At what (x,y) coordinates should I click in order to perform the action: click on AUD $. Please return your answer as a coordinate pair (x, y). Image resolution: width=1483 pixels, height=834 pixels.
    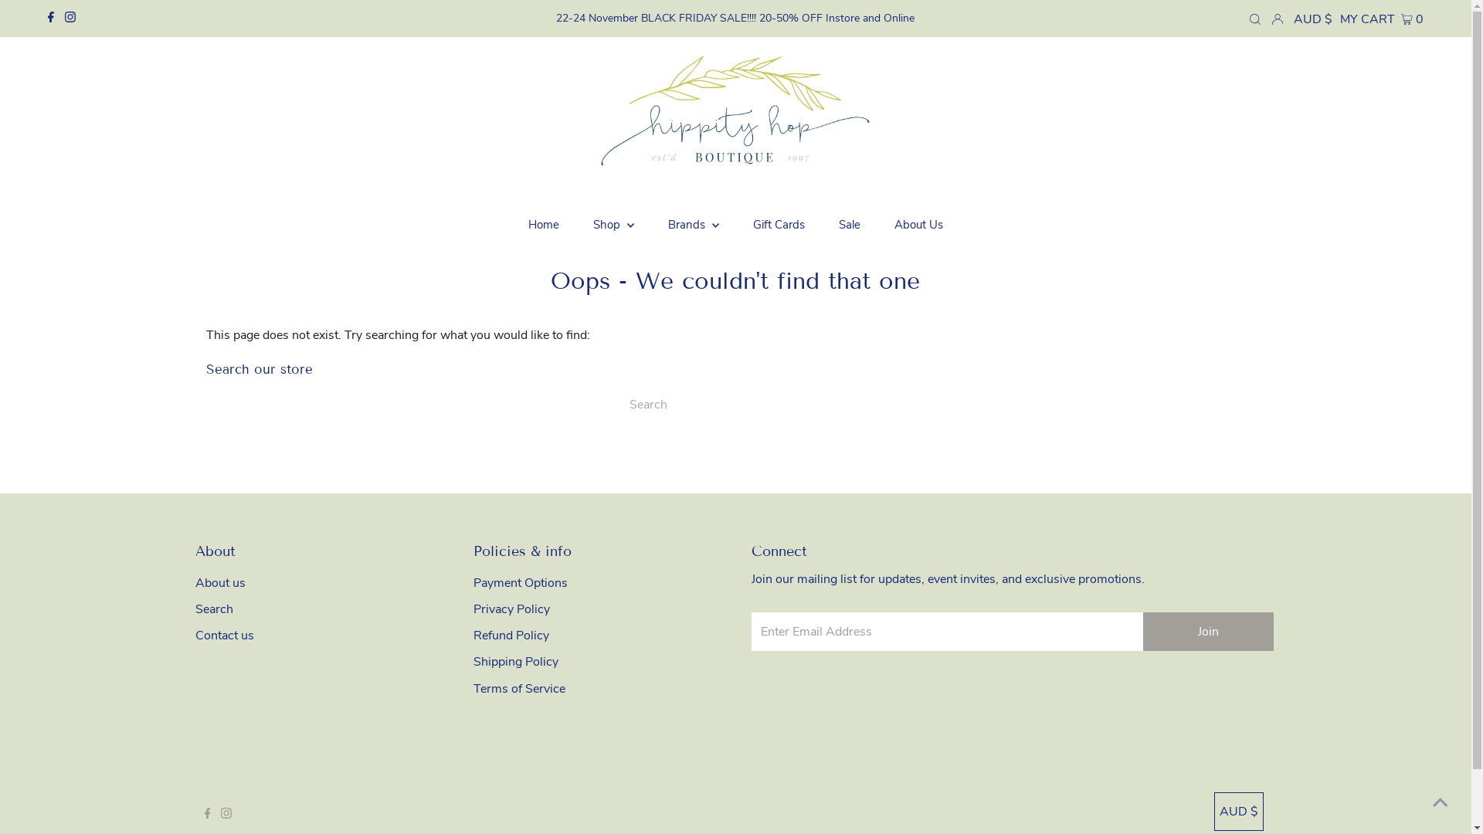
    Looking at the image, I should click on (1239, 812).